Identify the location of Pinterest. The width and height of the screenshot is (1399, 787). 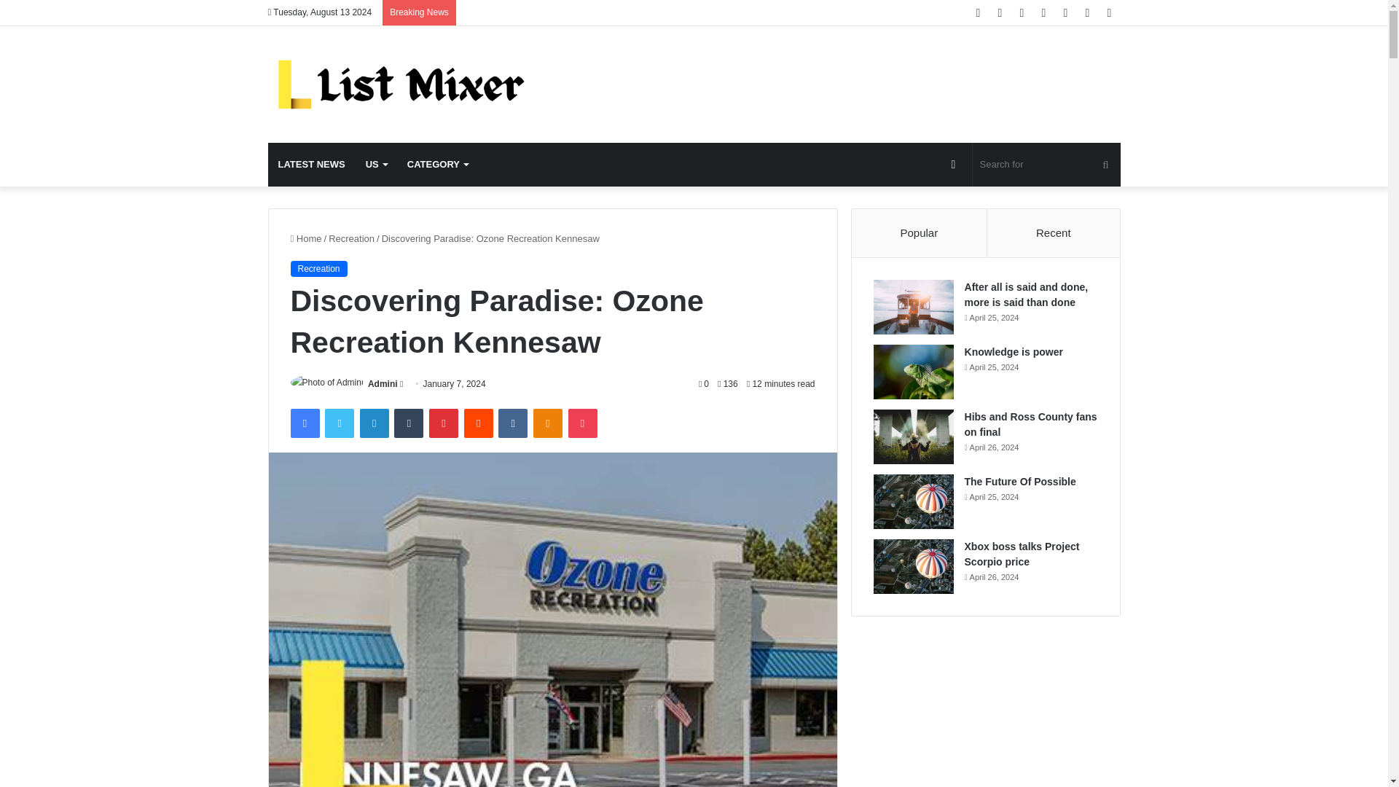
(444, 423).